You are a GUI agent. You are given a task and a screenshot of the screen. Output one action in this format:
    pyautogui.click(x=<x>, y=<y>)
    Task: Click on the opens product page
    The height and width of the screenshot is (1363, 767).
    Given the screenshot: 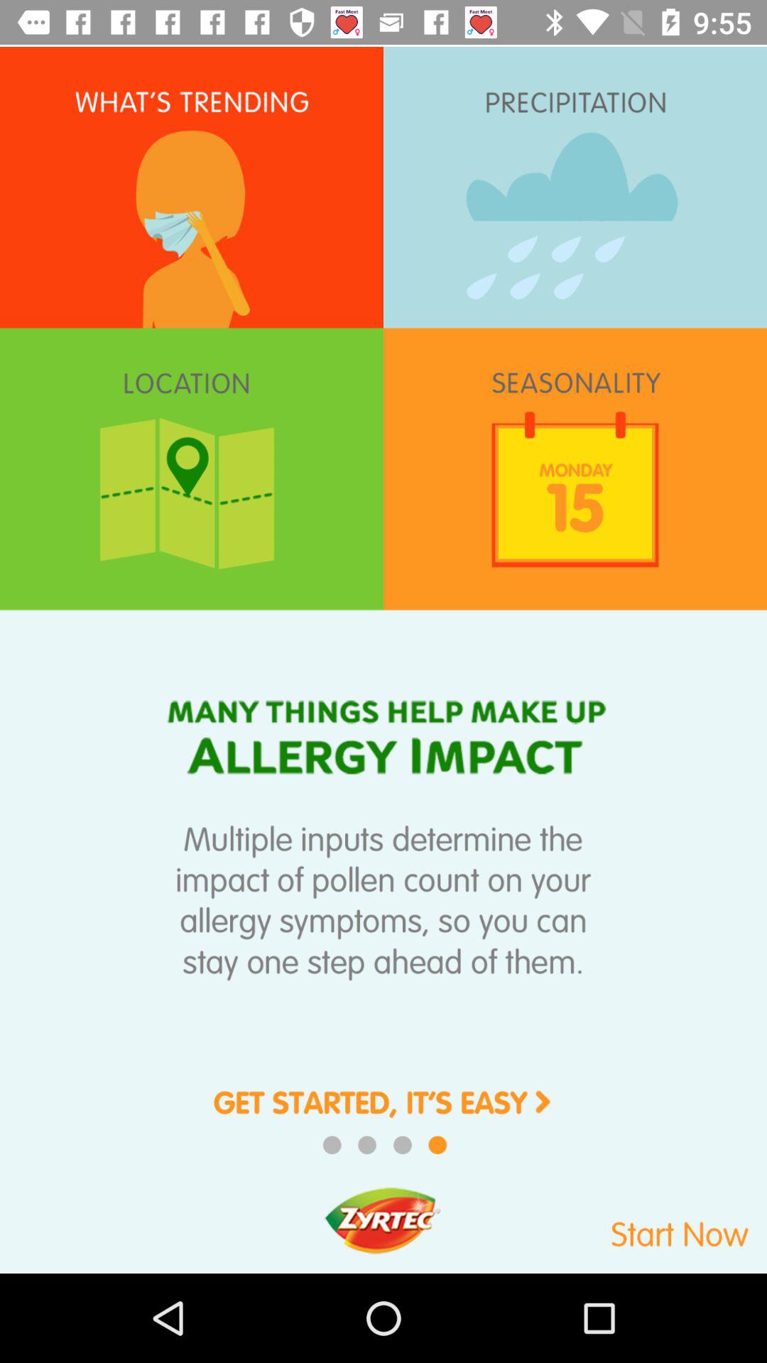 What is the action you would take?
    pyautogui.click(x=383, y=1113)
    